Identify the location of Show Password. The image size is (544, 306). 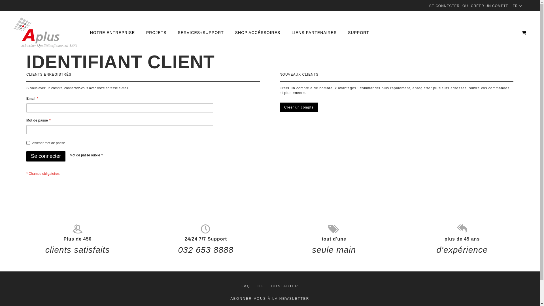
(28, 143).